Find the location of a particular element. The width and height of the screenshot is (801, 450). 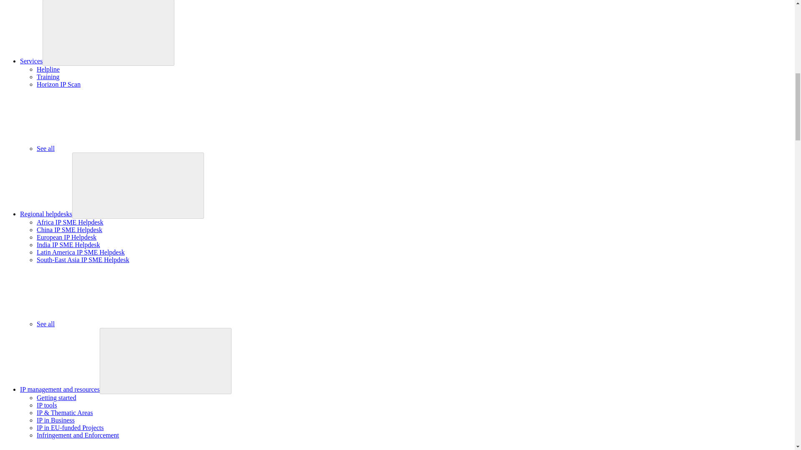

China IP SME Helpdesk is located at coordinates (69, 230).